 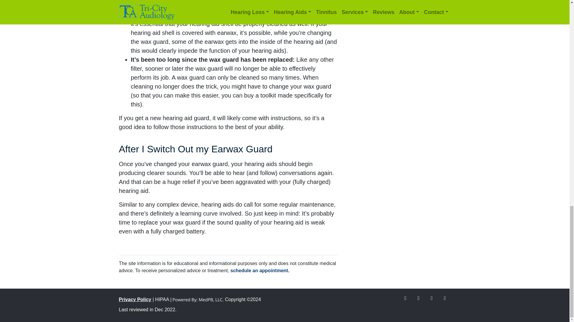 I want to click on schedule an appointment., so click(x=260, y=270).